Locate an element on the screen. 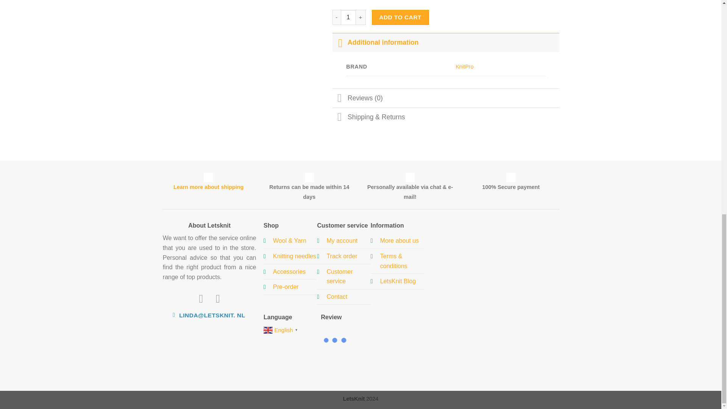  Follow us on facebook is located at coordinates (201, 298).